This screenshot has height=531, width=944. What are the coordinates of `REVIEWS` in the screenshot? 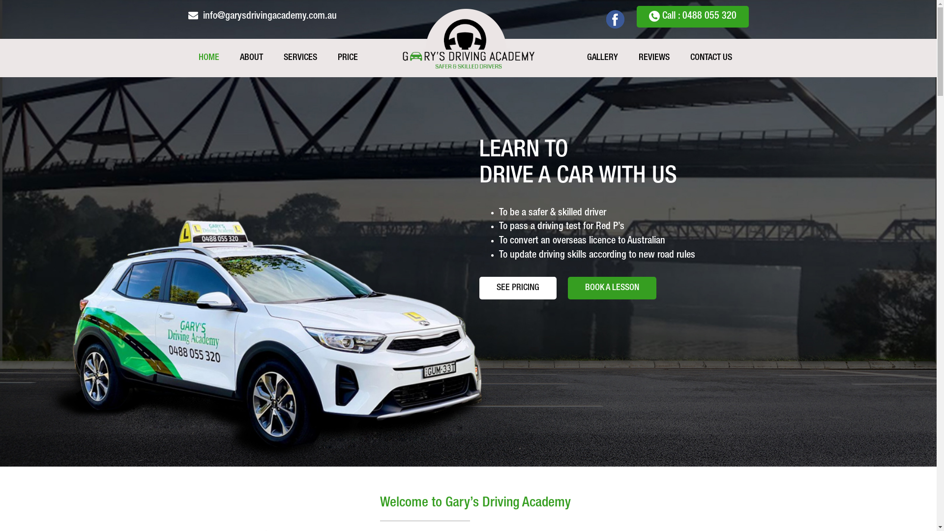 It's located at (654, 58).